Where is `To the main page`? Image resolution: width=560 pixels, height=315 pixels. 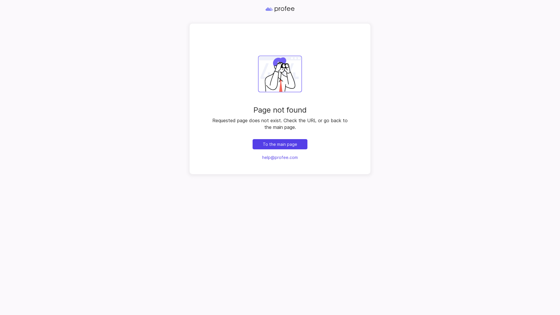 To the main page is located at coordinates (280, 144).